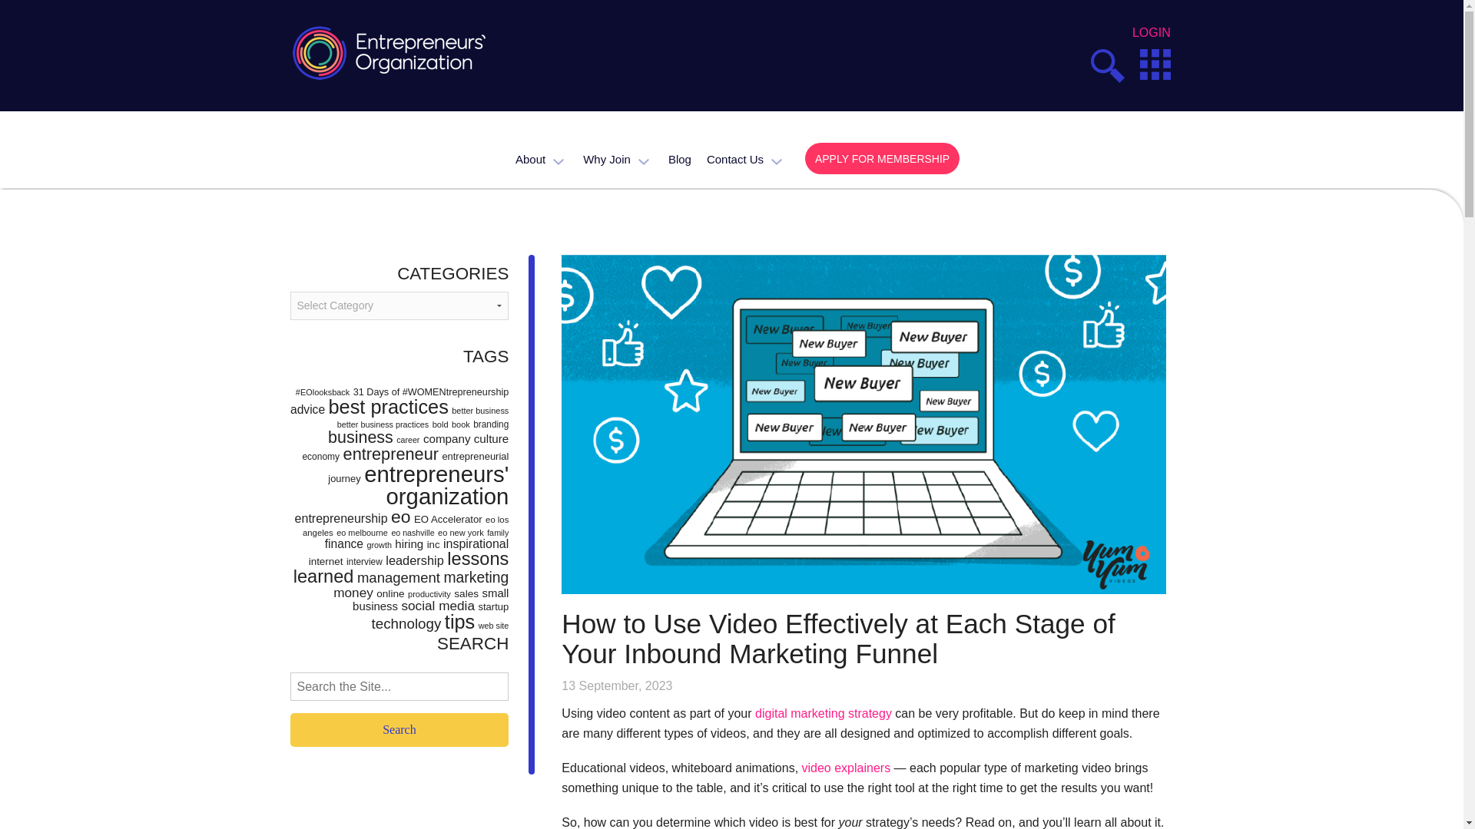 The height and width of the screenshot is (829, 1475). Describe the element at coordinates (614, 158) in the screenshot. I see `Why Join` at that location.